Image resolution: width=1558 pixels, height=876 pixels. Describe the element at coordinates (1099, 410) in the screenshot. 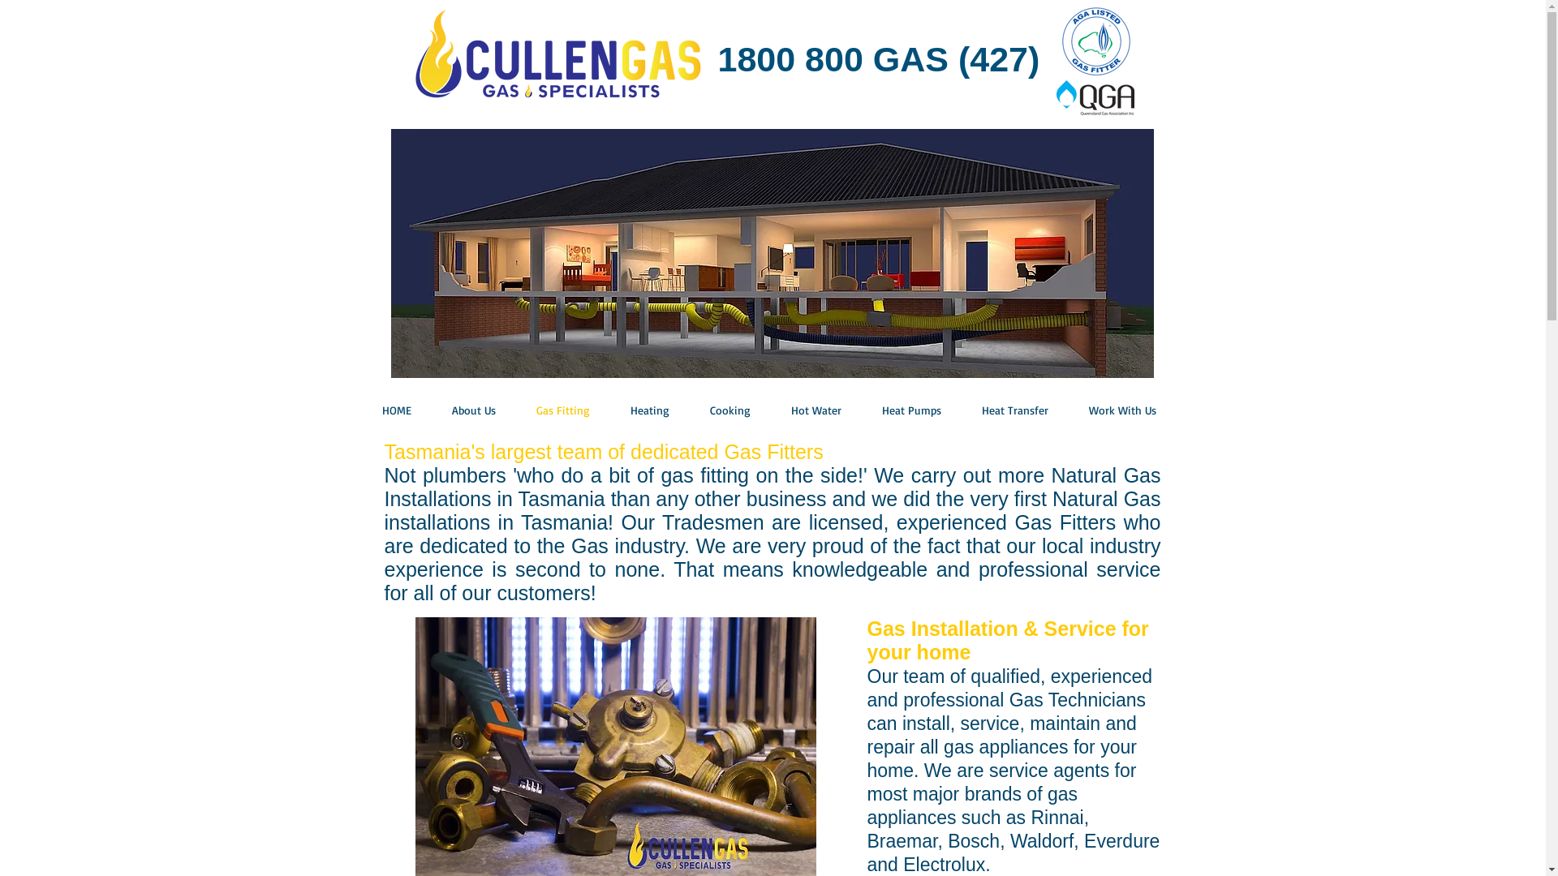

I see `Work With Us` at that location.